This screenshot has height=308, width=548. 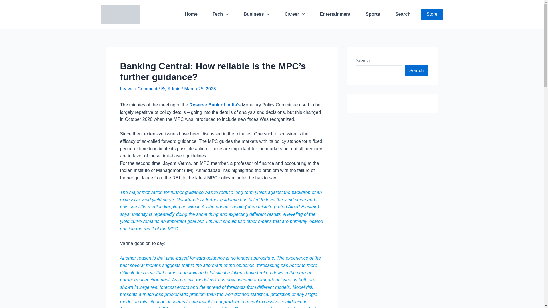 I want to click on Store, so click(x=432, y=14).